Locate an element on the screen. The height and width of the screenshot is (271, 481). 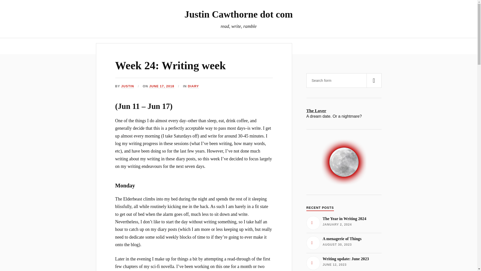
Posts by Justin is located at coordinates (344, 111).